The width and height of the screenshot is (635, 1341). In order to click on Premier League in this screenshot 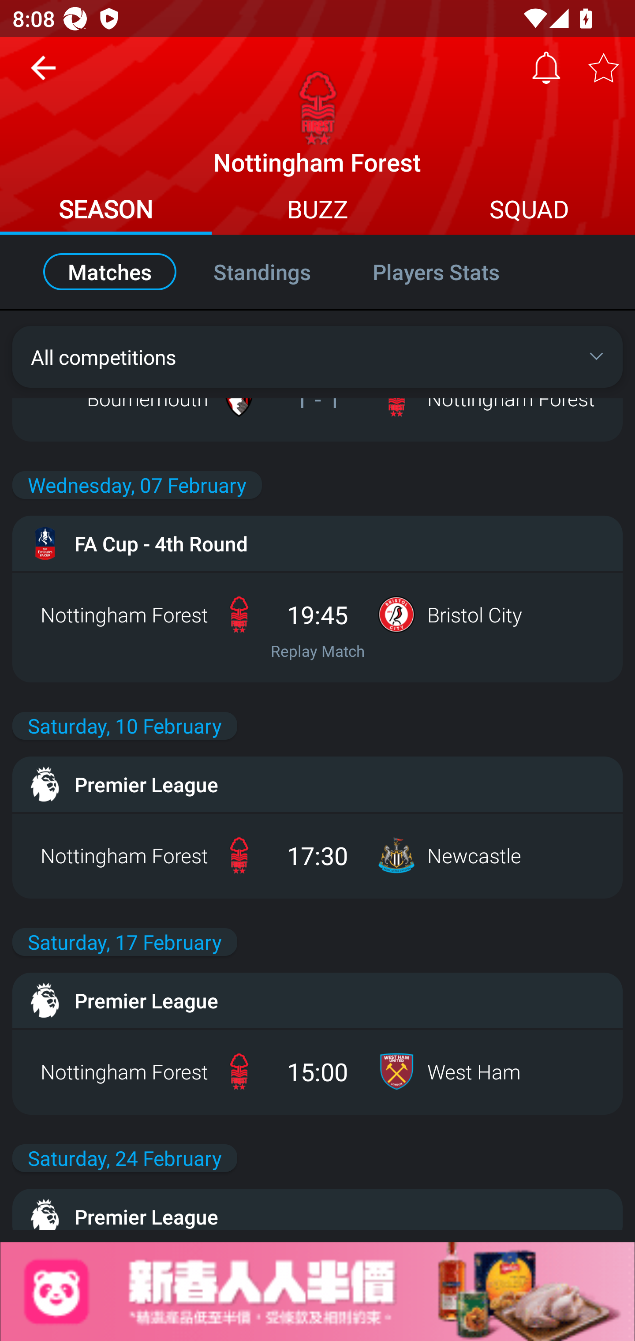, I will do `click(317, 1000)`.